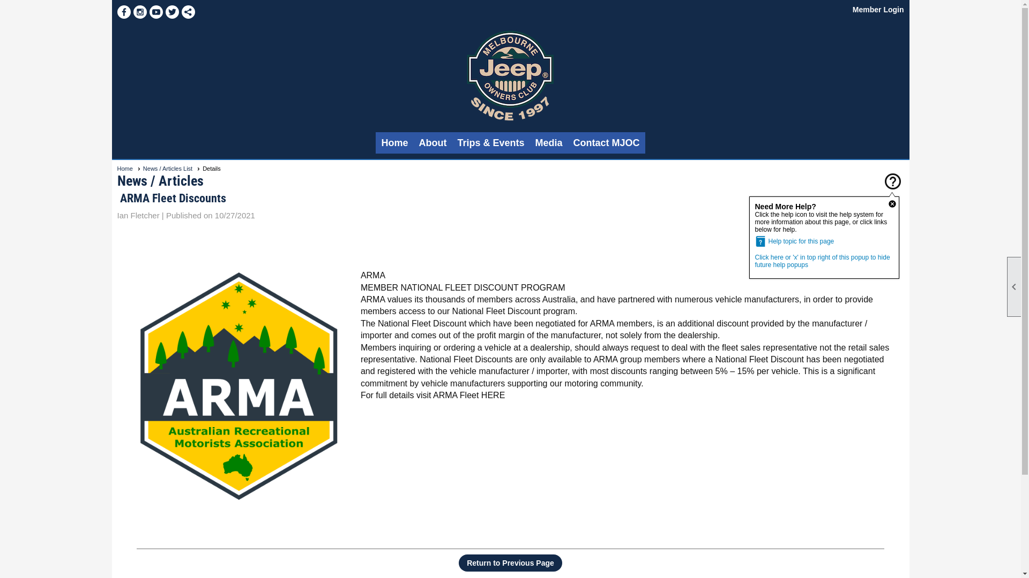  What do you see at coordinates (155, 12) in the screenshot?
I see `Visit us on YouTube` at bounding box center [155, 12].